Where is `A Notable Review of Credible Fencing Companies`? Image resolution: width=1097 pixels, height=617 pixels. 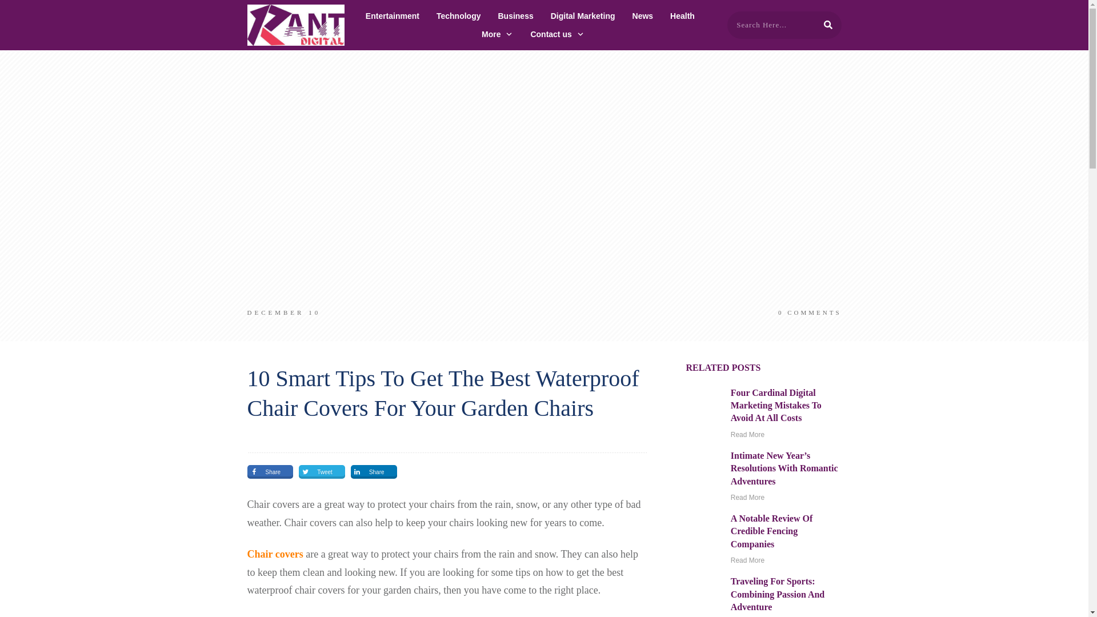 A Notable Review of Credible Fencing Companies is located at coordinates (771, 531).